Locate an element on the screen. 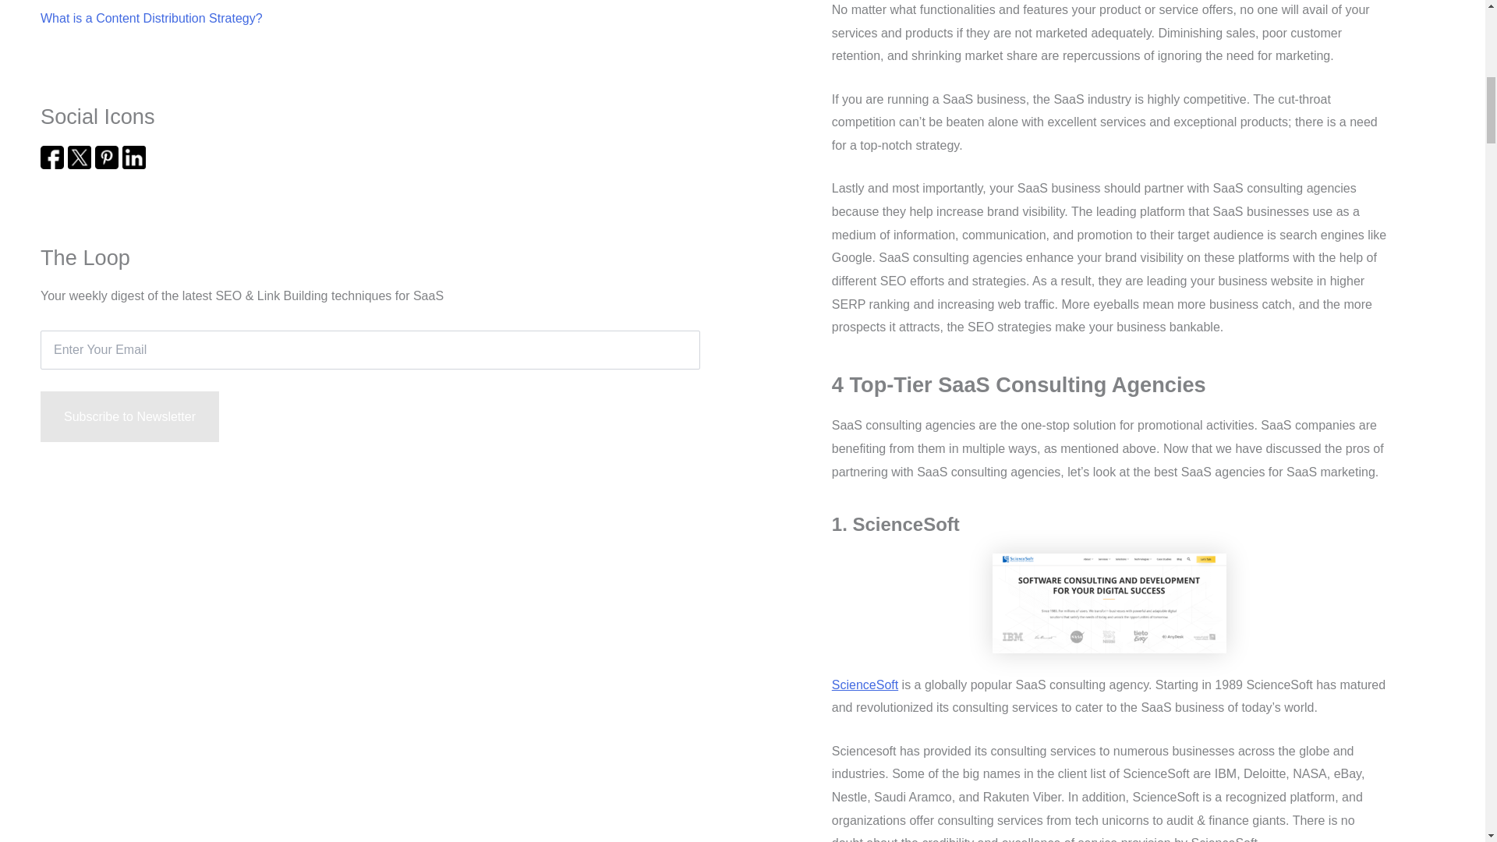 The width and height of the screenshot is (1497, 842). Subscribe to Newsletter is located at coordinates (129, 417).